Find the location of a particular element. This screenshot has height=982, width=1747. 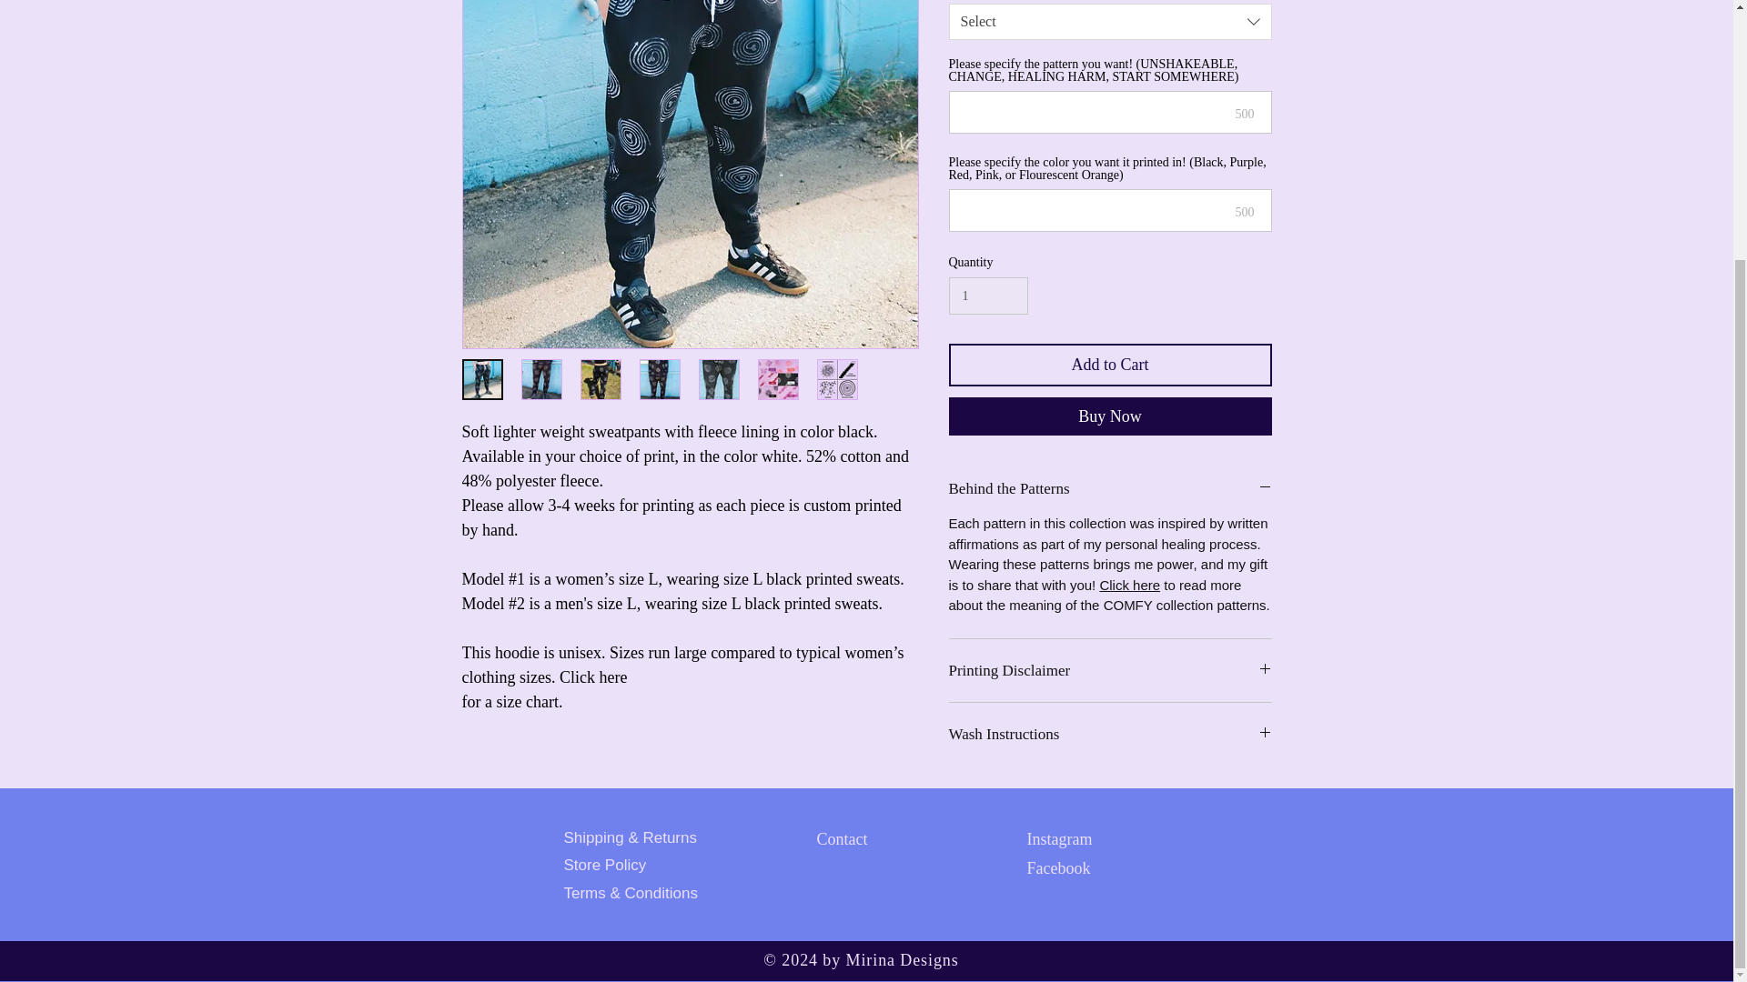

Add to Cart is located at coordinates (1110, 366).